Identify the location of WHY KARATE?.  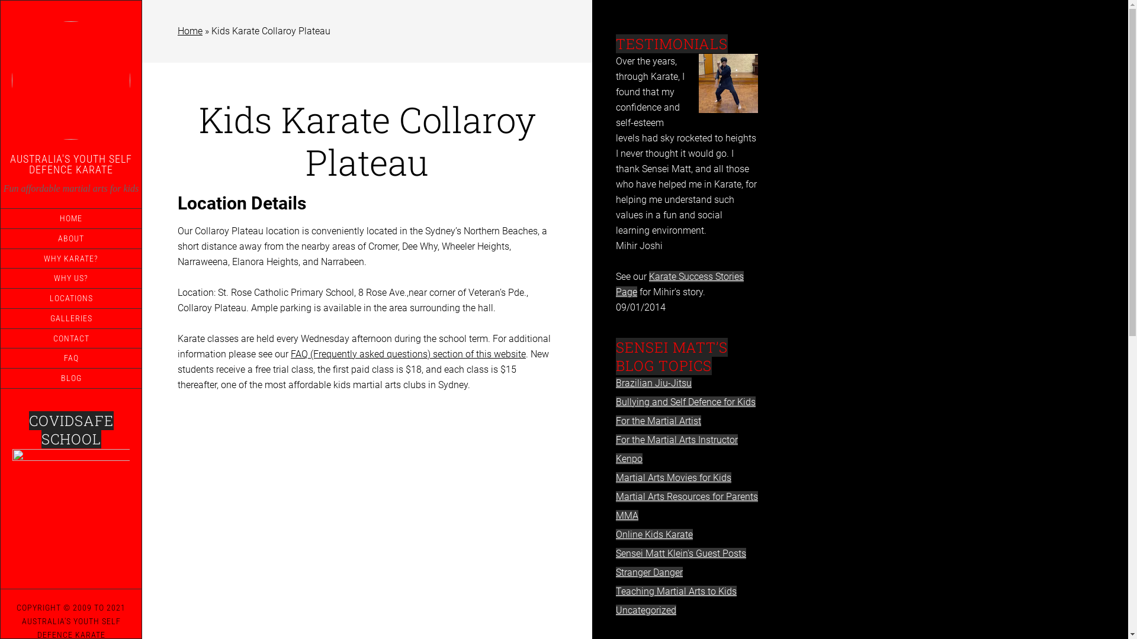
(71, 258).